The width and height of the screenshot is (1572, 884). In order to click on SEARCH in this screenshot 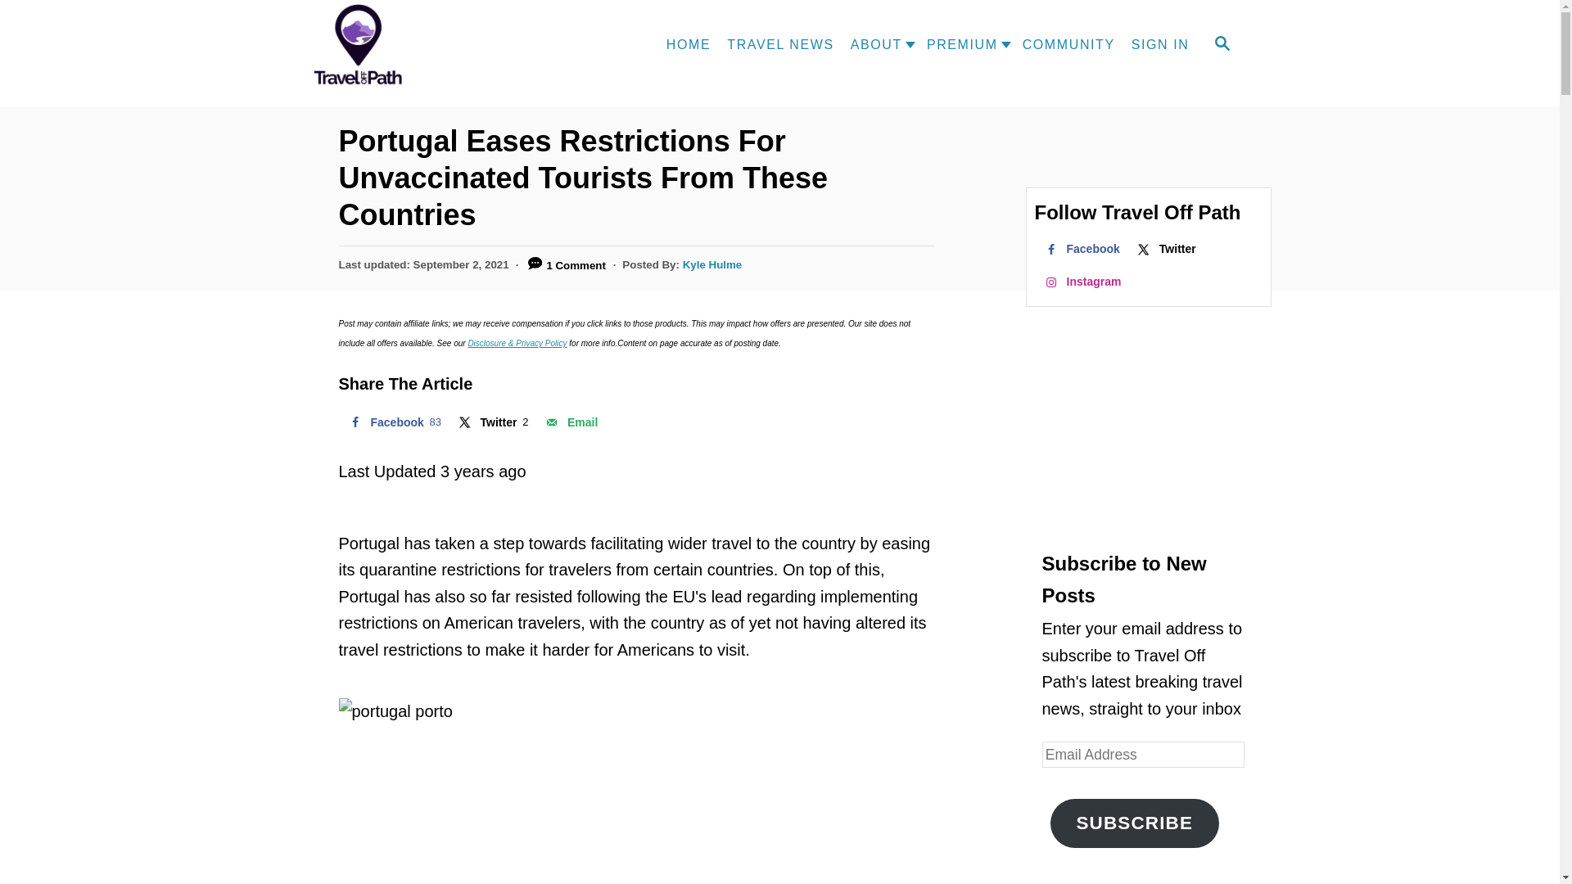, I will do `click(1222, 44)`.